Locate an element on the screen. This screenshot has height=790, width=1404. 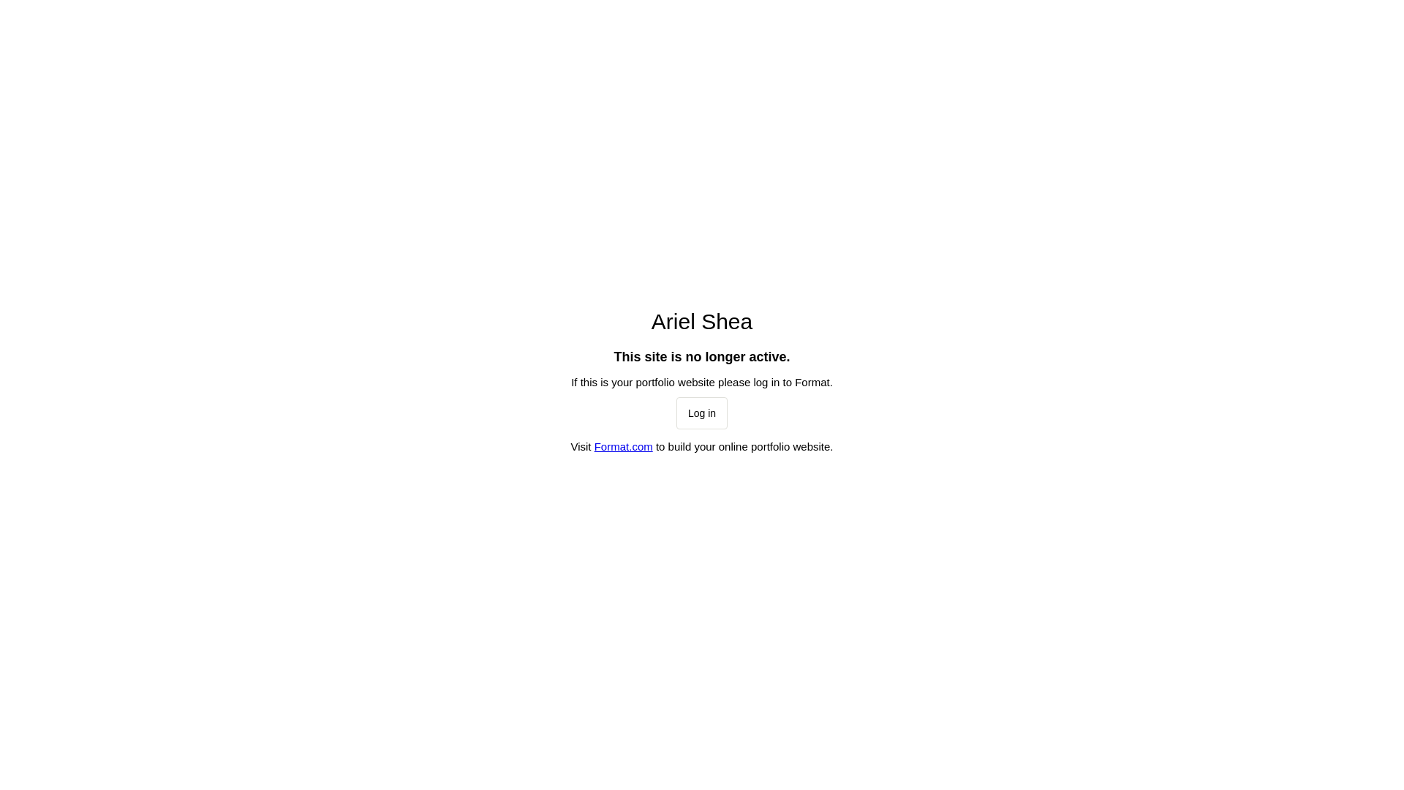
Format.com is located at coordinates (624, 446).